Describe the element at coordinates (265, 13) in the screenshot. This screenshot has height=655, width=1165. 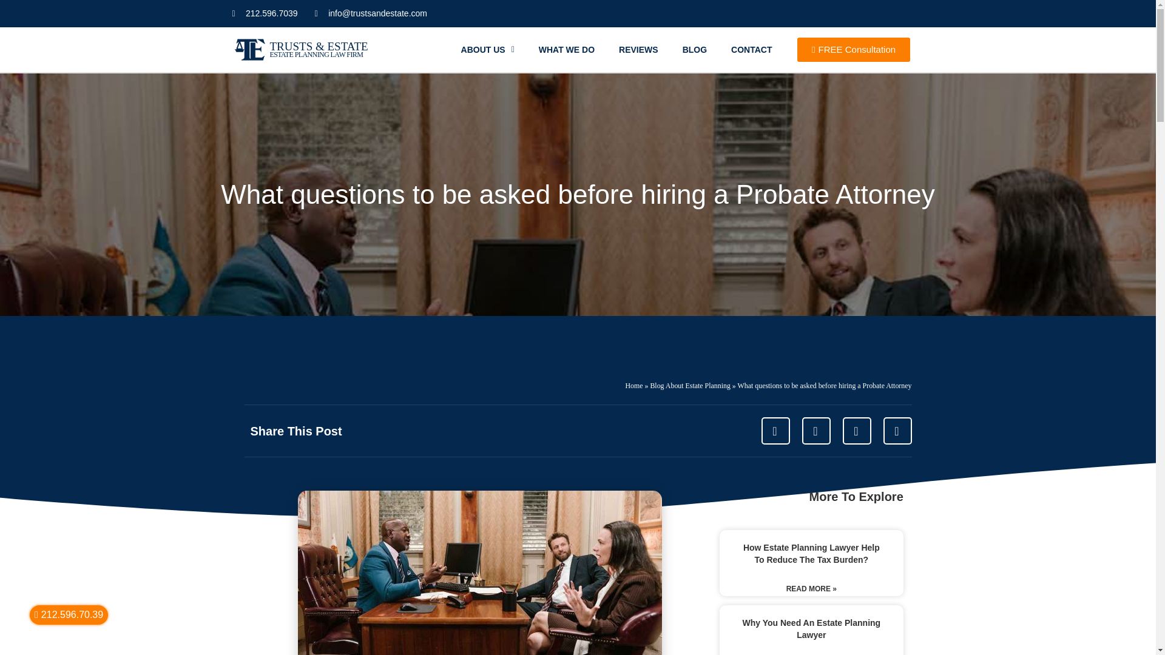
I see `212.596.7039` at that location.